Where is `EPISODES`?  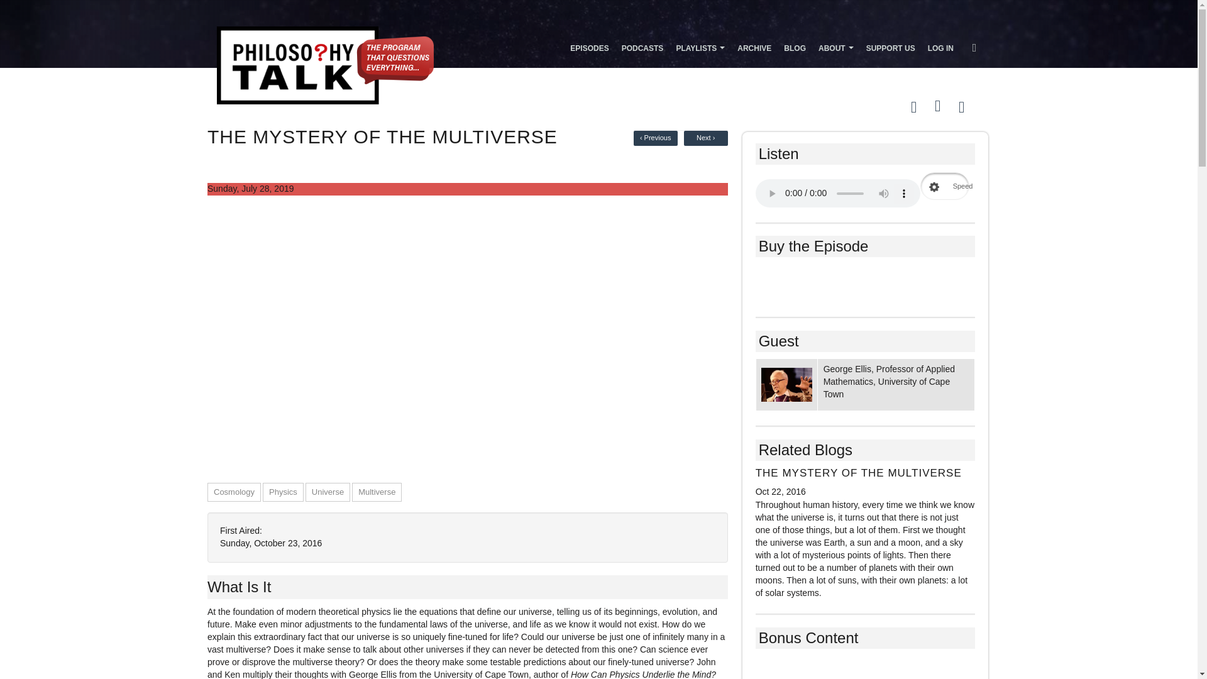 EPISODES is located at coordinates (588, 47).